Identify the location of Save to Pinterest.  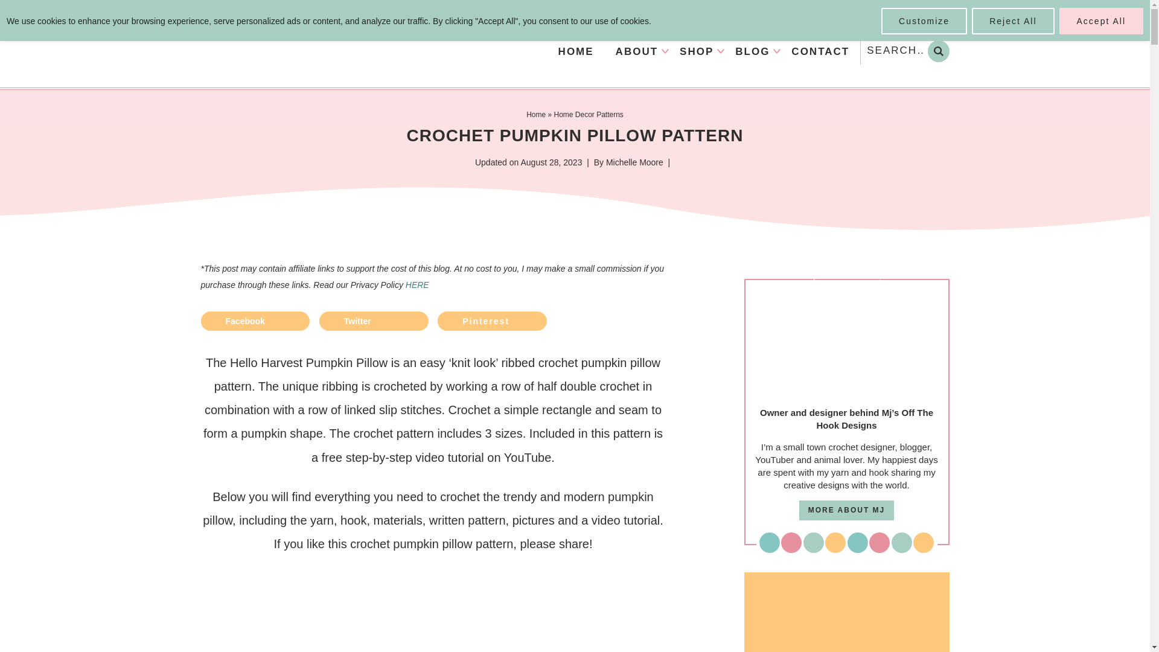
(493, 321).